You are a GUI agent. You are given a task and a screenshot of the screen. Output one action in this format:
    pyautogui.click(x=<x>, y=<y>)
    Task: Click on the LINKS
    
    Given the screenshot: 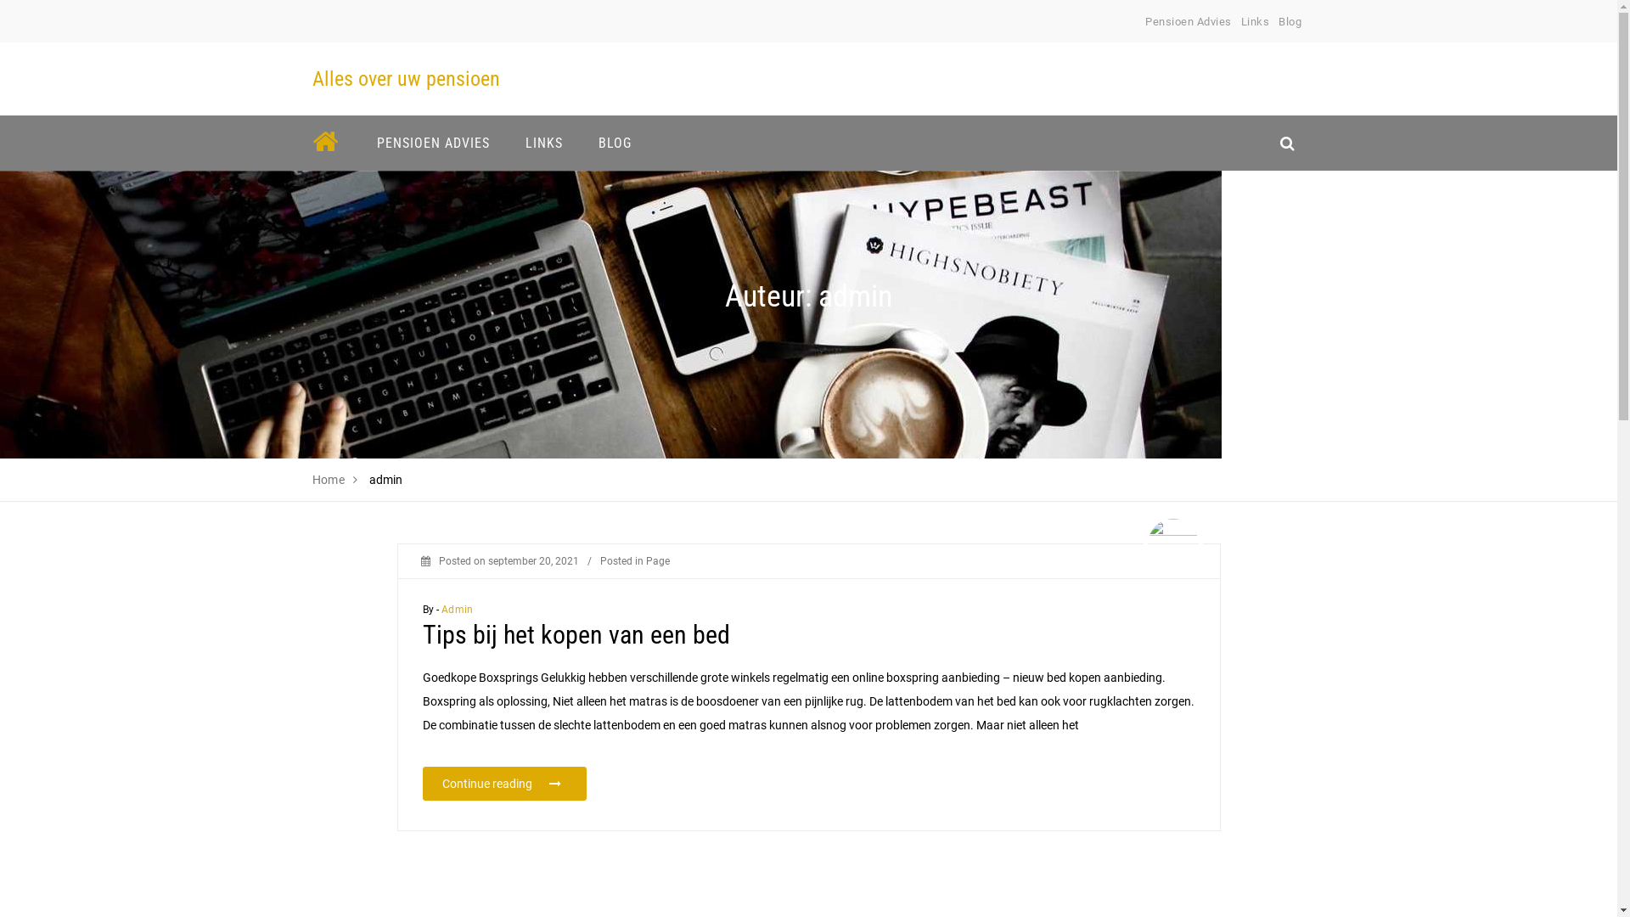 What is the action you would take?
    pyautogui.click(x=544, y=143)
    